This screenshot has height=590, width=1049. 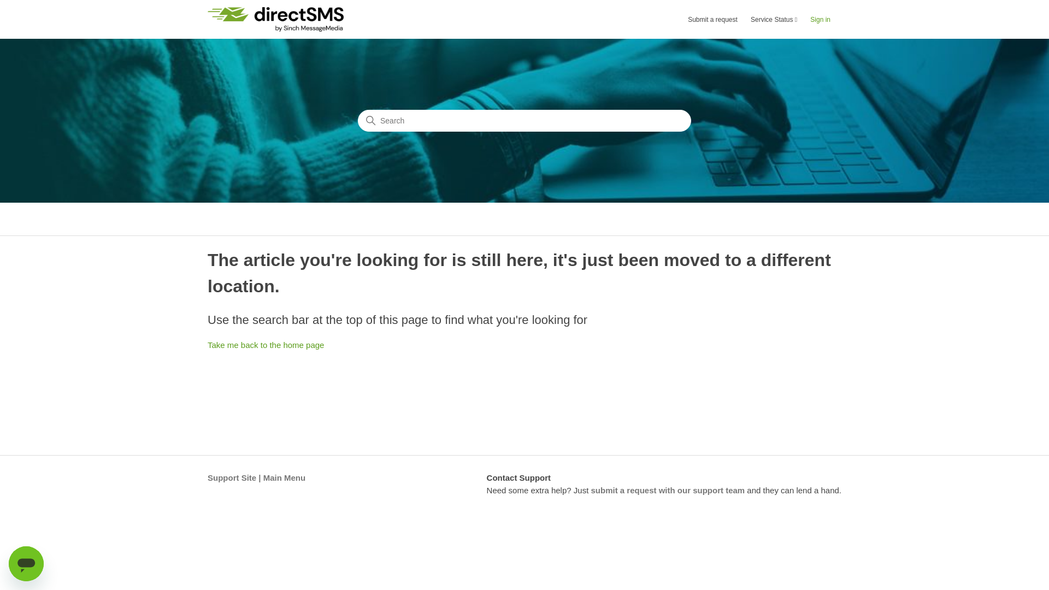 I want to click on Submit a request, so click(x=718, y=20).